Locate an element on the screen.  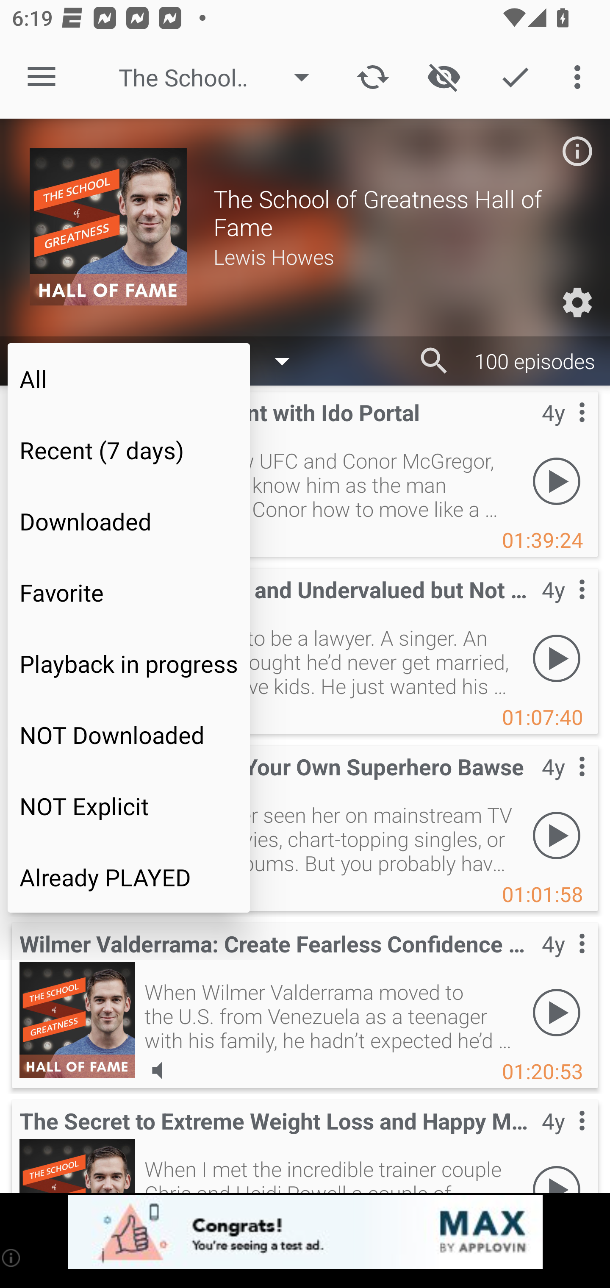
NOT Explicit is located at coordinates (129, 805).